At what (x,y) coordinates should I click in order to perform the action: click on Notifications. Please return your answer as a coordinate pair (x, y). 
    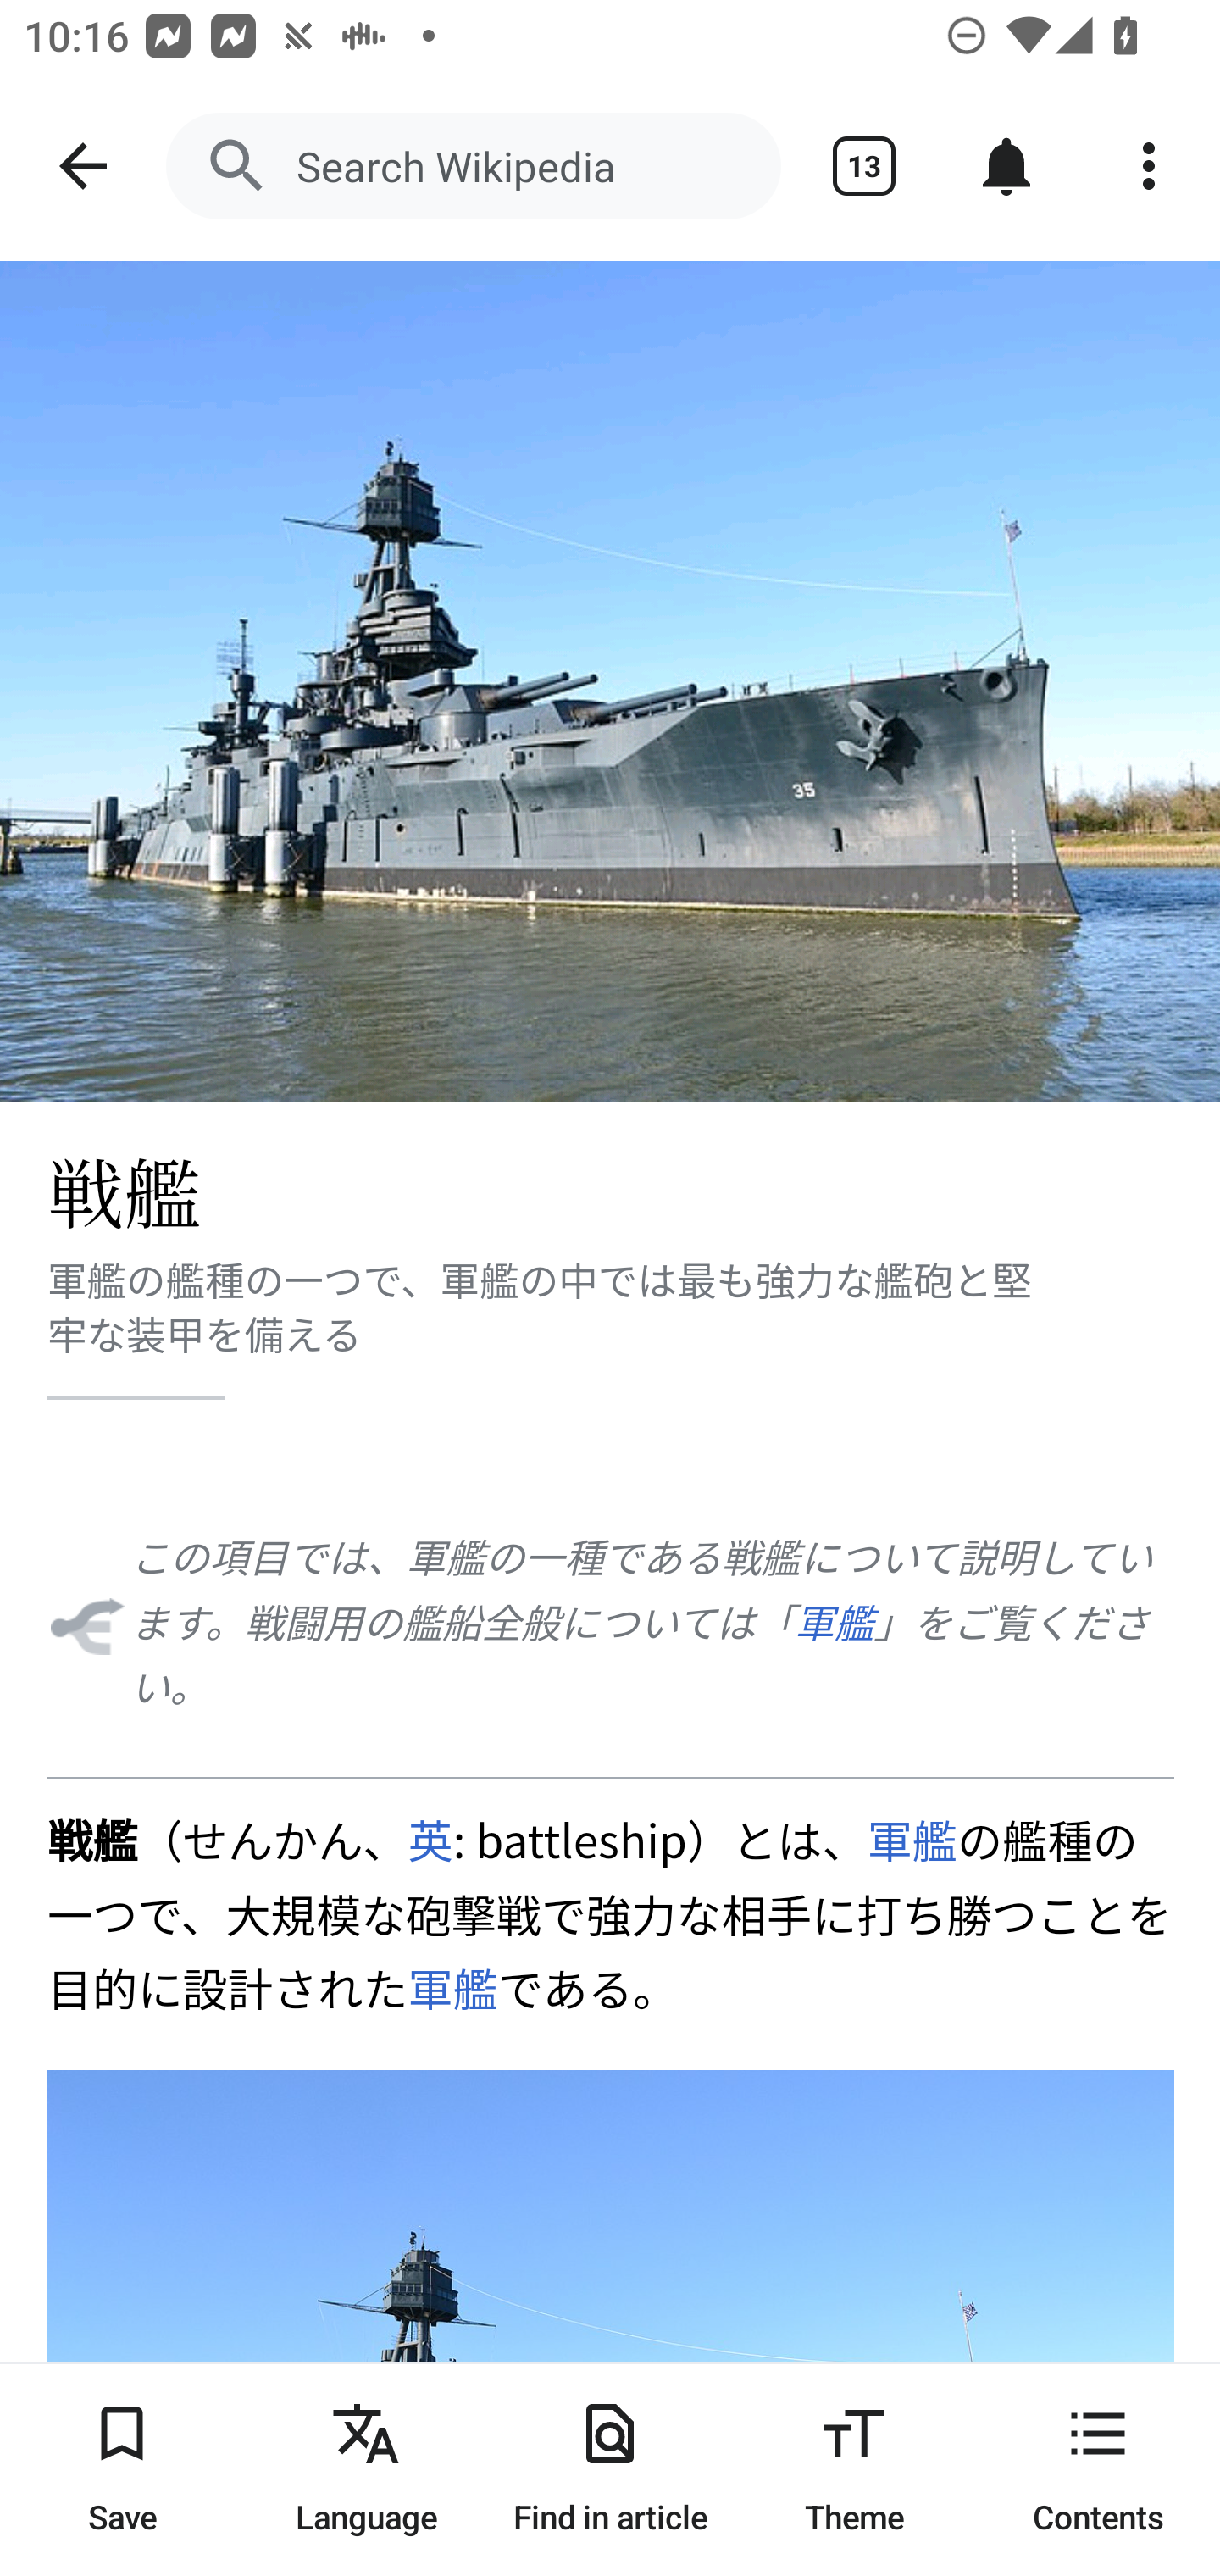
    Looking at the image, I should click on (1006, 166).